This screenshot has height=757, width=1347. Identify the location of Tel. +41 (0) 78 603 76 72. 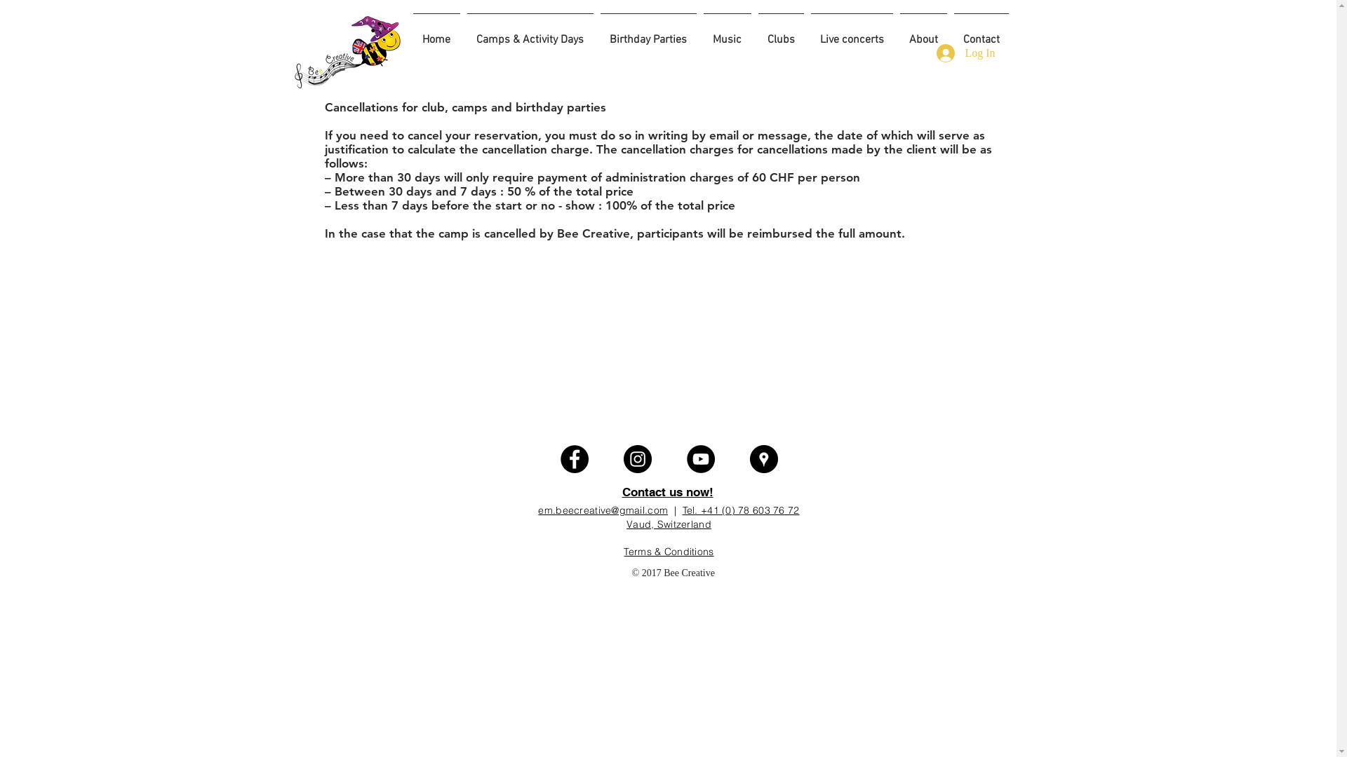
(741, 510).